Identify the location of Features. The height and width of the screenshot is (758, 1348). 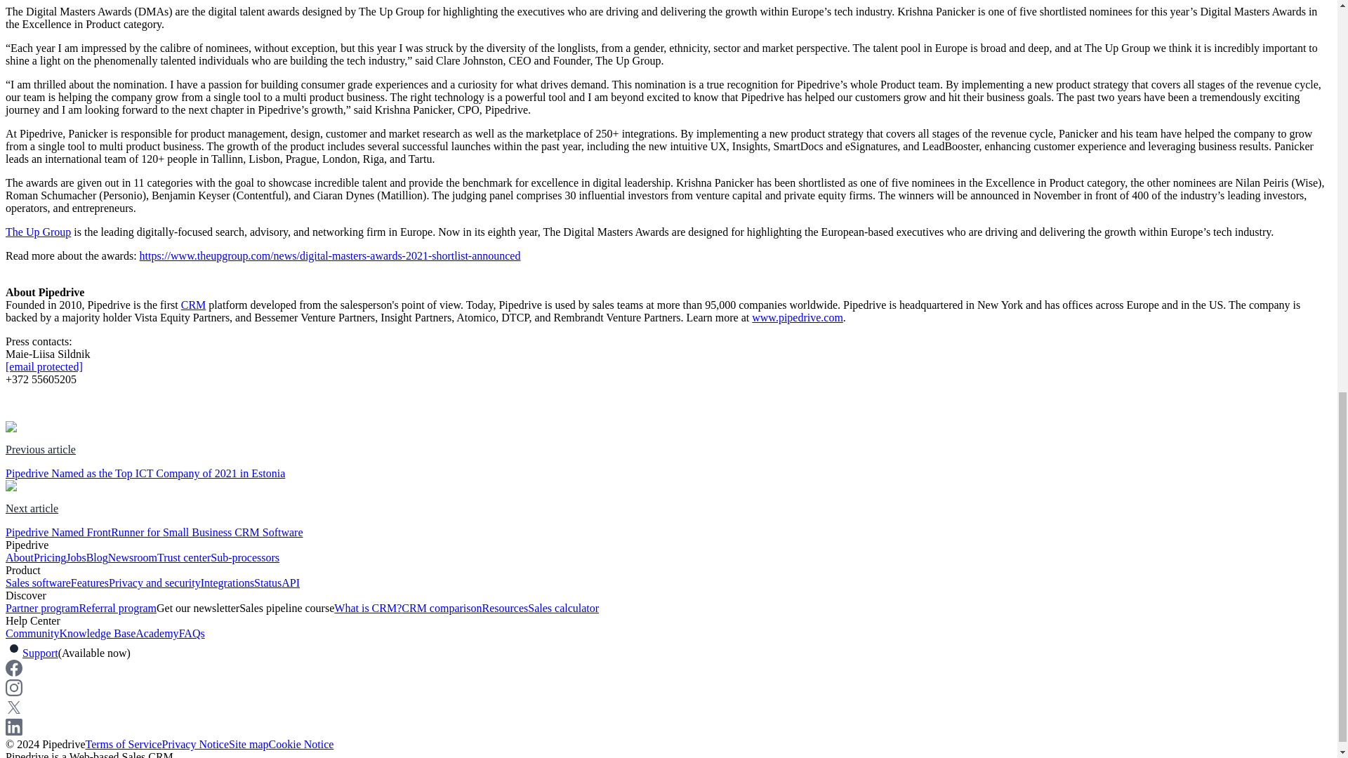
(90, 583).